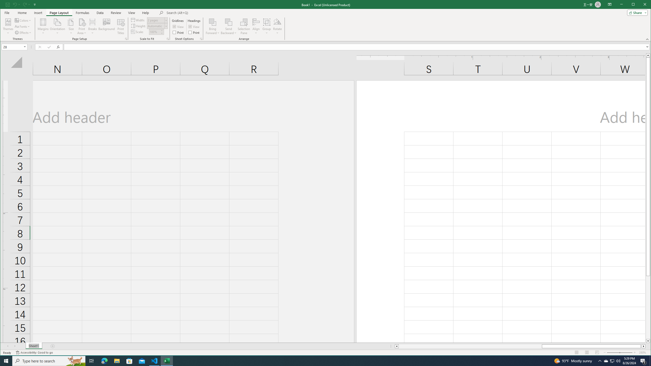 The height and width of the screenshot is (366, 651). Describe the element at coordinates (162, 30) in the screenshot. I see `More` at that location.